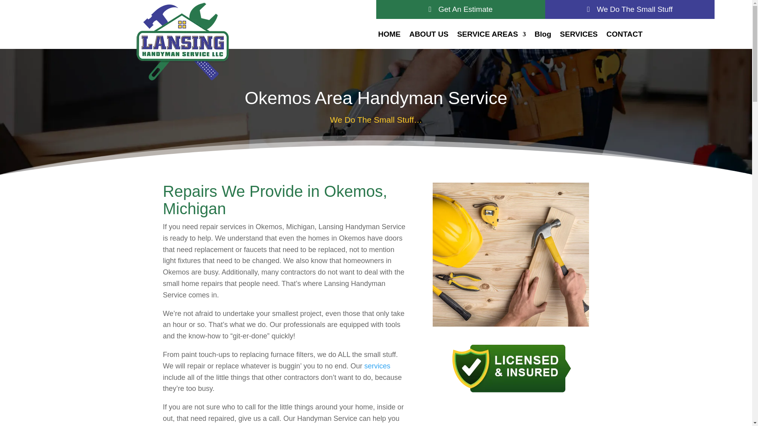  What do you see at coordinates (542, 35) in the screenshot?
I see `Blog` at bounding box center [542, 35].